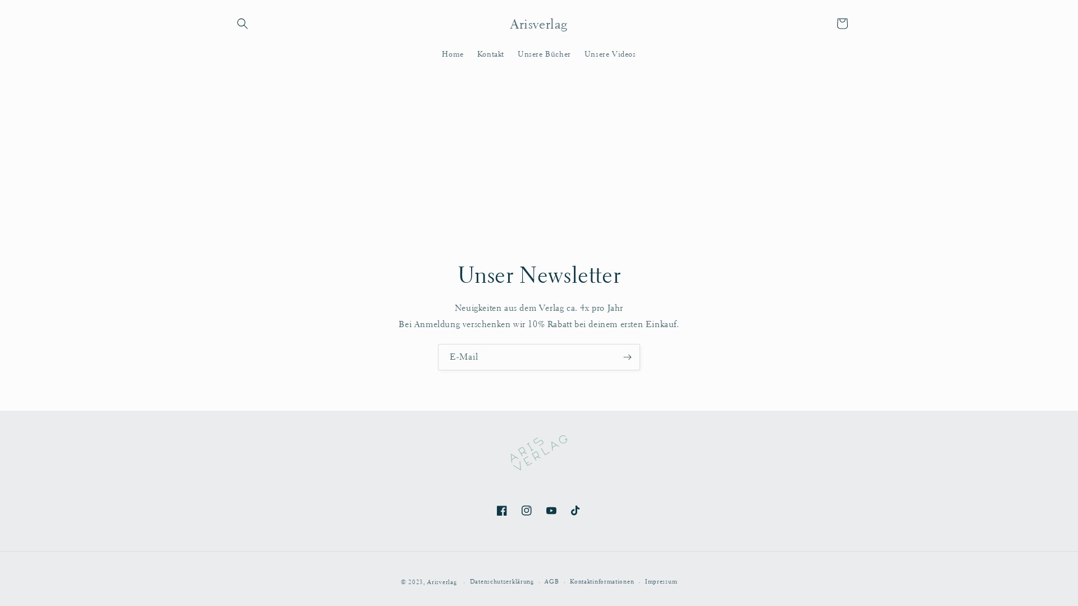 The height and width of the screenshot is (606, 1078). What do you see at coordinates (539, 24) in the screenshot?
I see `Arisverlag` at bounding box center [539, 24].